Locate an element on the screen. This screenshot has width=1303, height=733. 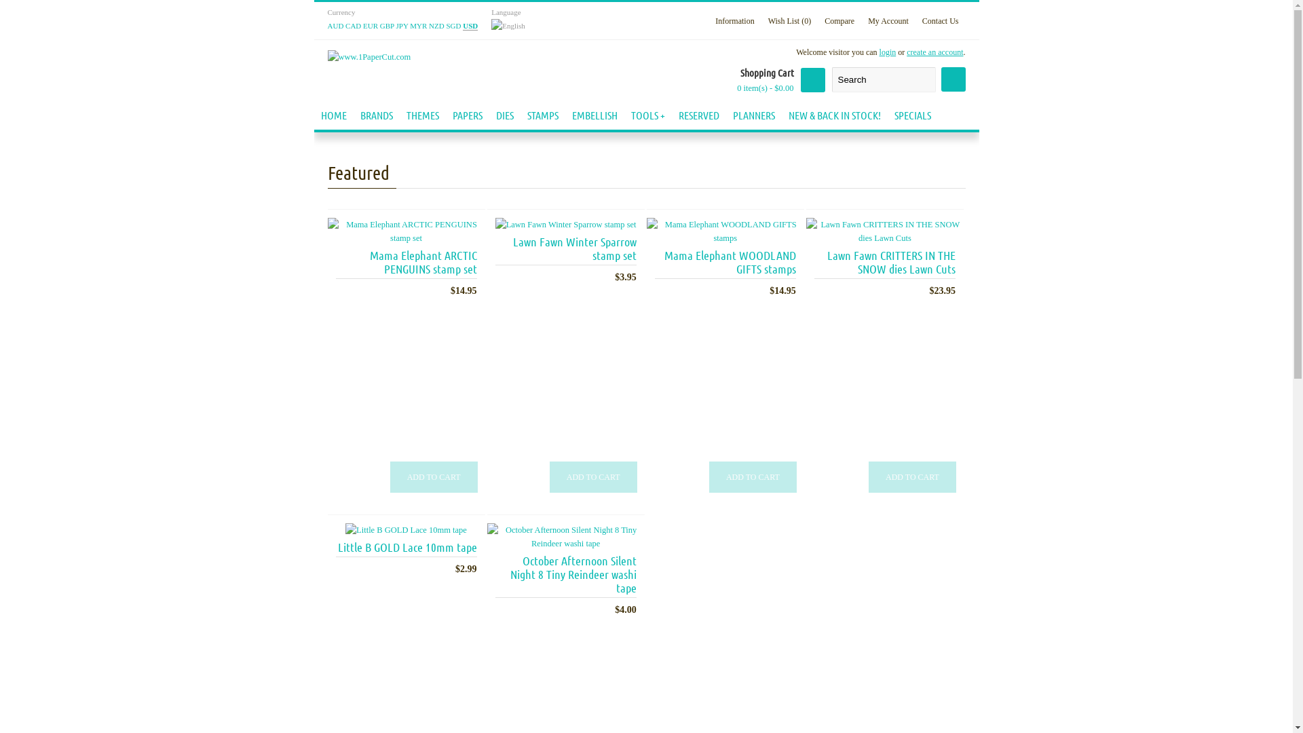
CAD is located at coordinates (353, 26).